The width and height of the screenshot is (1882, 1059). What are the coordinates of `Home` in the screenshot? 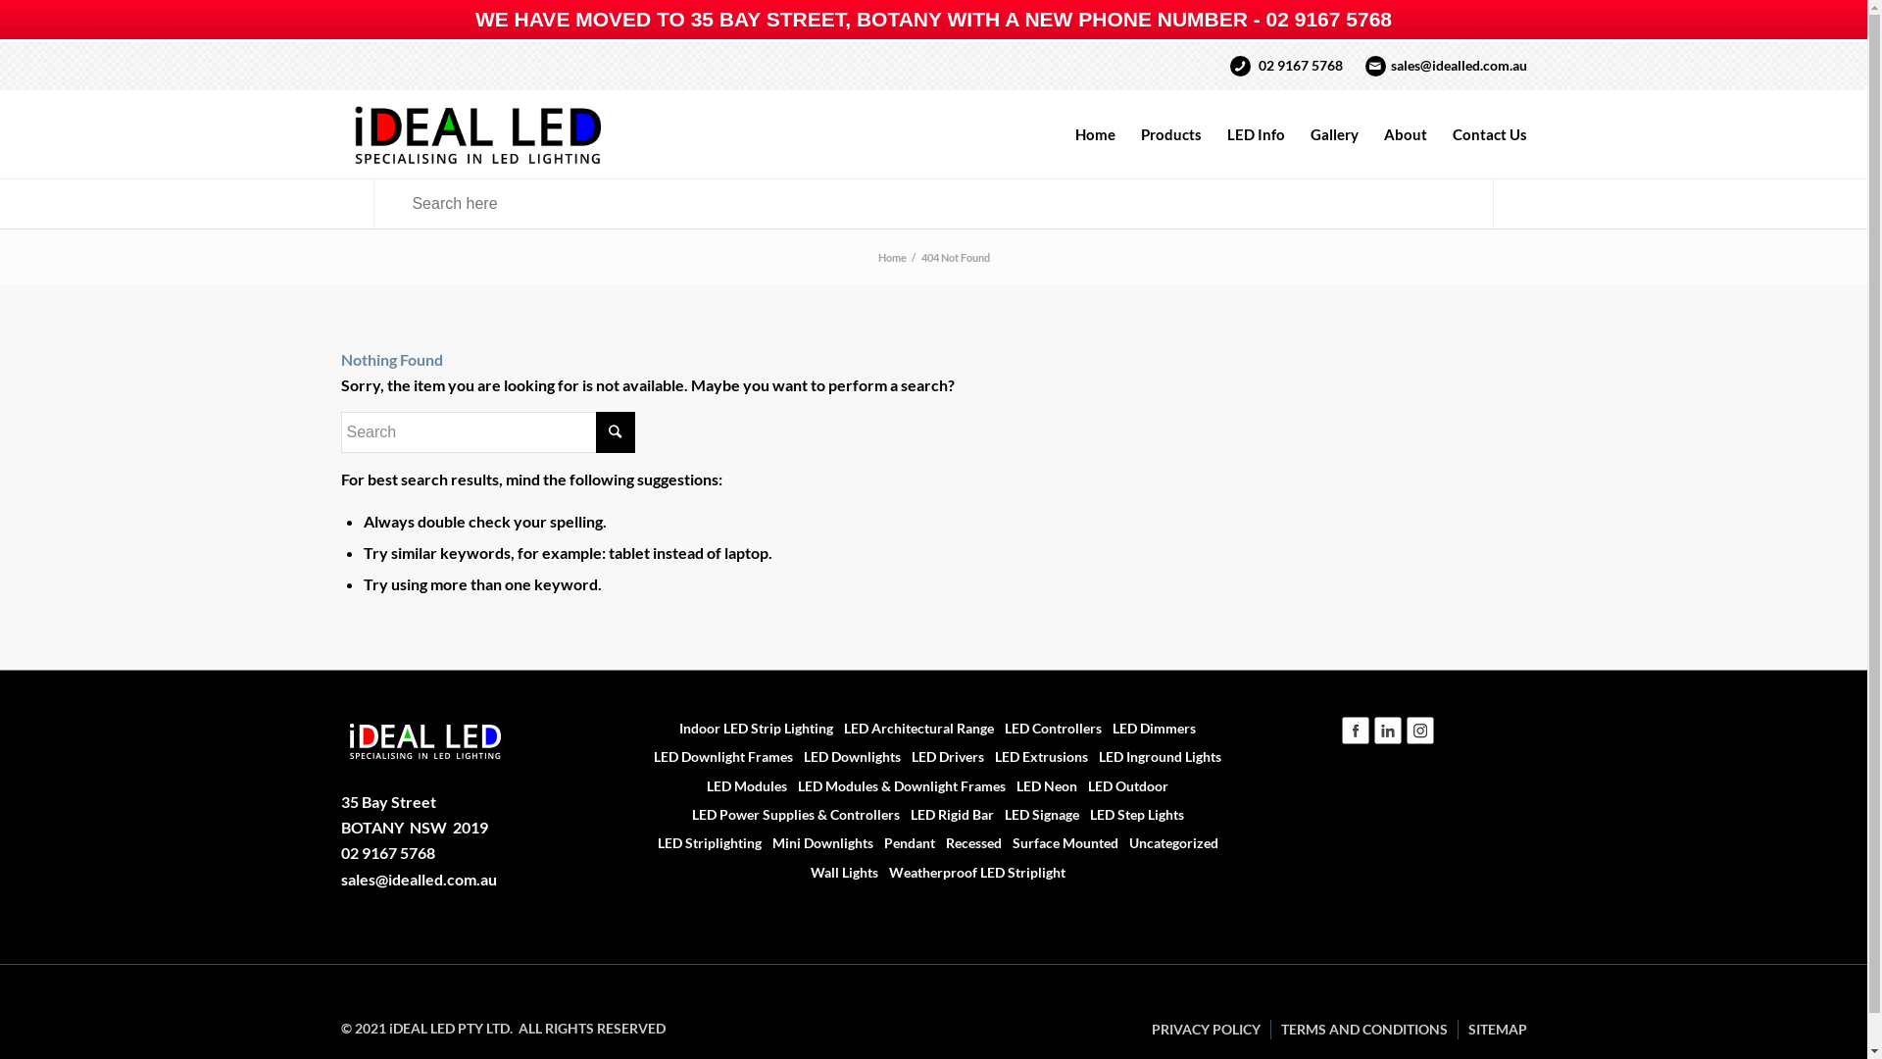 It's located at (892, 257).